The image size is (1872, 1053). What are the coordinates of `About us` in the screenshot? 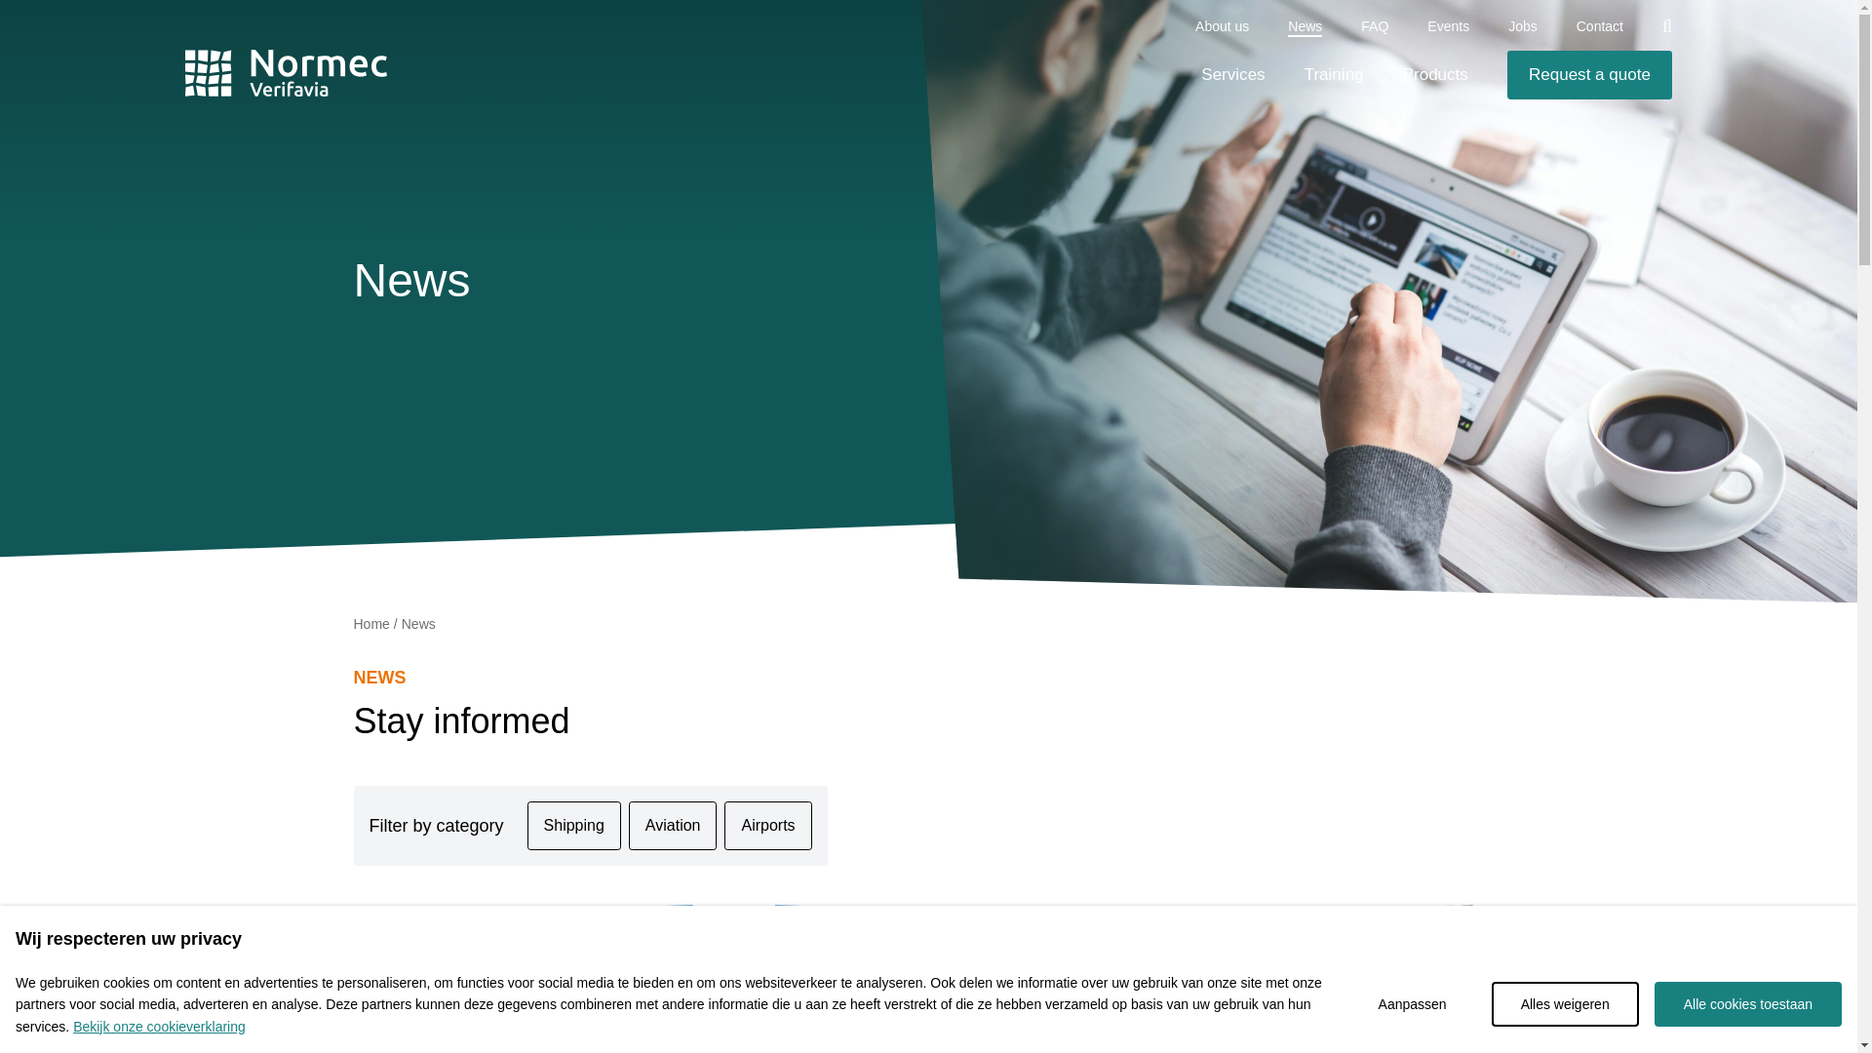 It's located at (1222, 25).